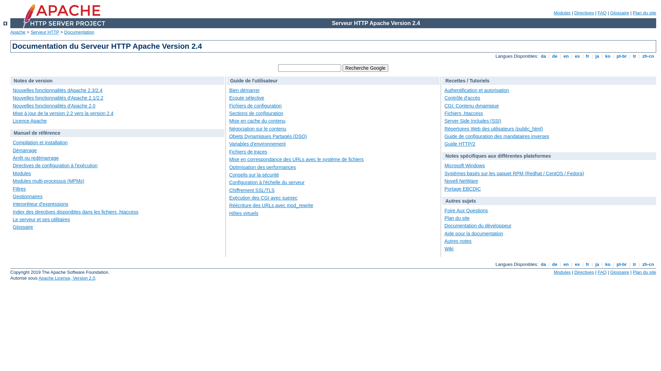 This screenshot has height=371, width=661. I want to click on Guide de configuration des mandataires inverses, so click(497, 136).